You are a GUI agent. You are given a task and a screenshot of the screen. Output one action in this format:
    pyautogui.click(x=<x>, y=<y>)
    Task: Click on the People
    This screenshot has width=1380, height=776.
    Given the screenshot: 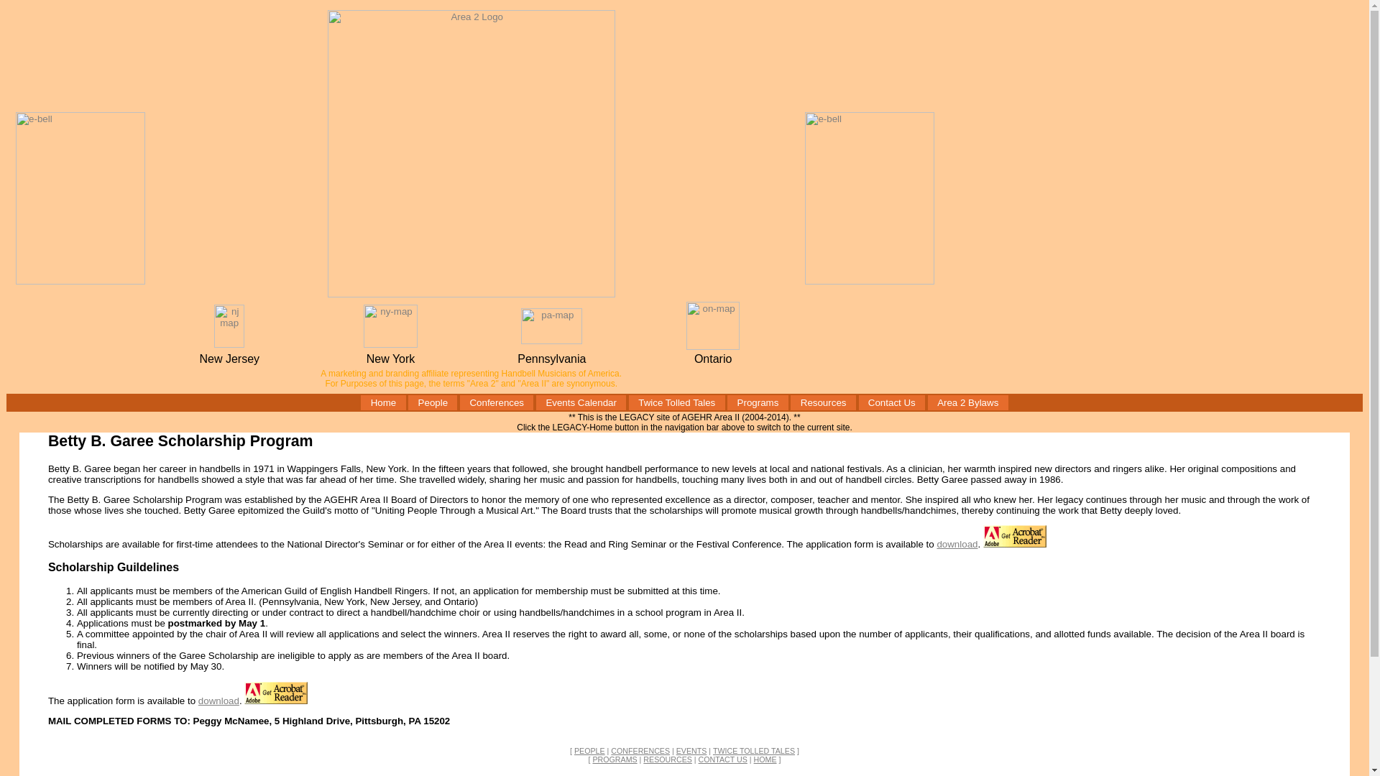 What is the action you would take?
    pyautogui.click(x=433, y=402)
    